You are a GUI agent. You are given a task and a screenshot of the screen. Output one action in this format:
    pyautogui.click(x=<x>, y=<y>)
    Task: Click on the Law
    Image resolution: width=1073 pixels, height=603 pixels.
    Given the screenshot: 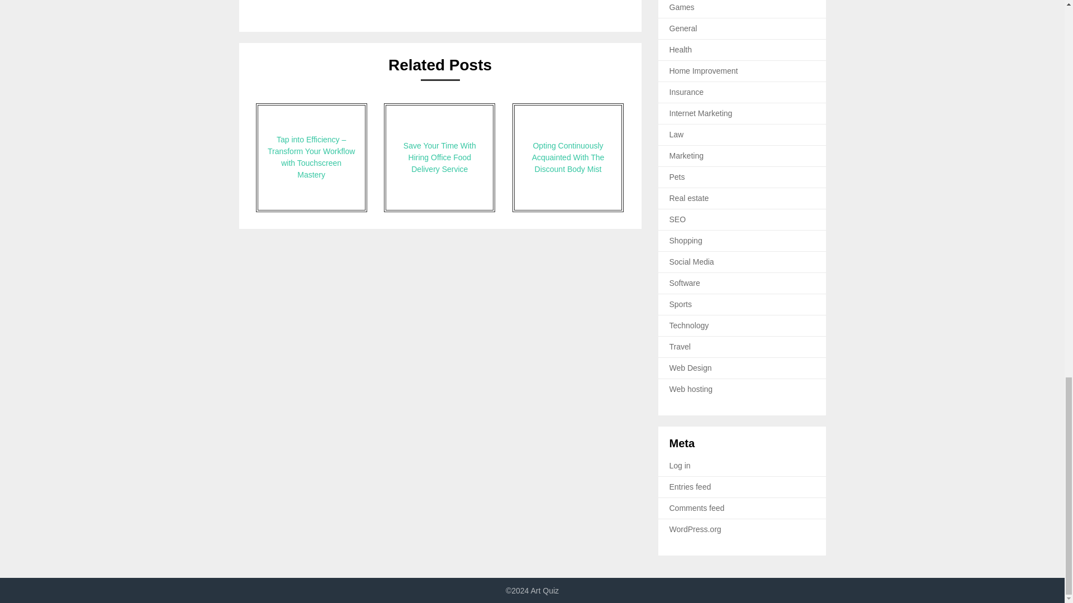 What is the action you would take?
    pyautogui.click(x=677, y=135)
    